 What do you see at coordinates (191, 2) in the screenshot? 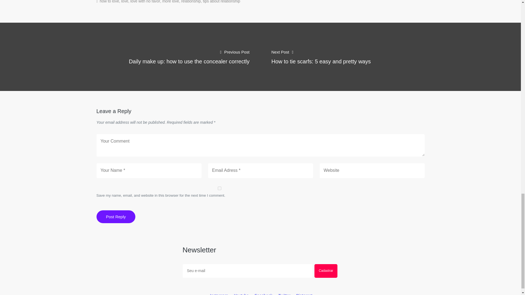
I see `relationship` at bounding box center [191, 2].